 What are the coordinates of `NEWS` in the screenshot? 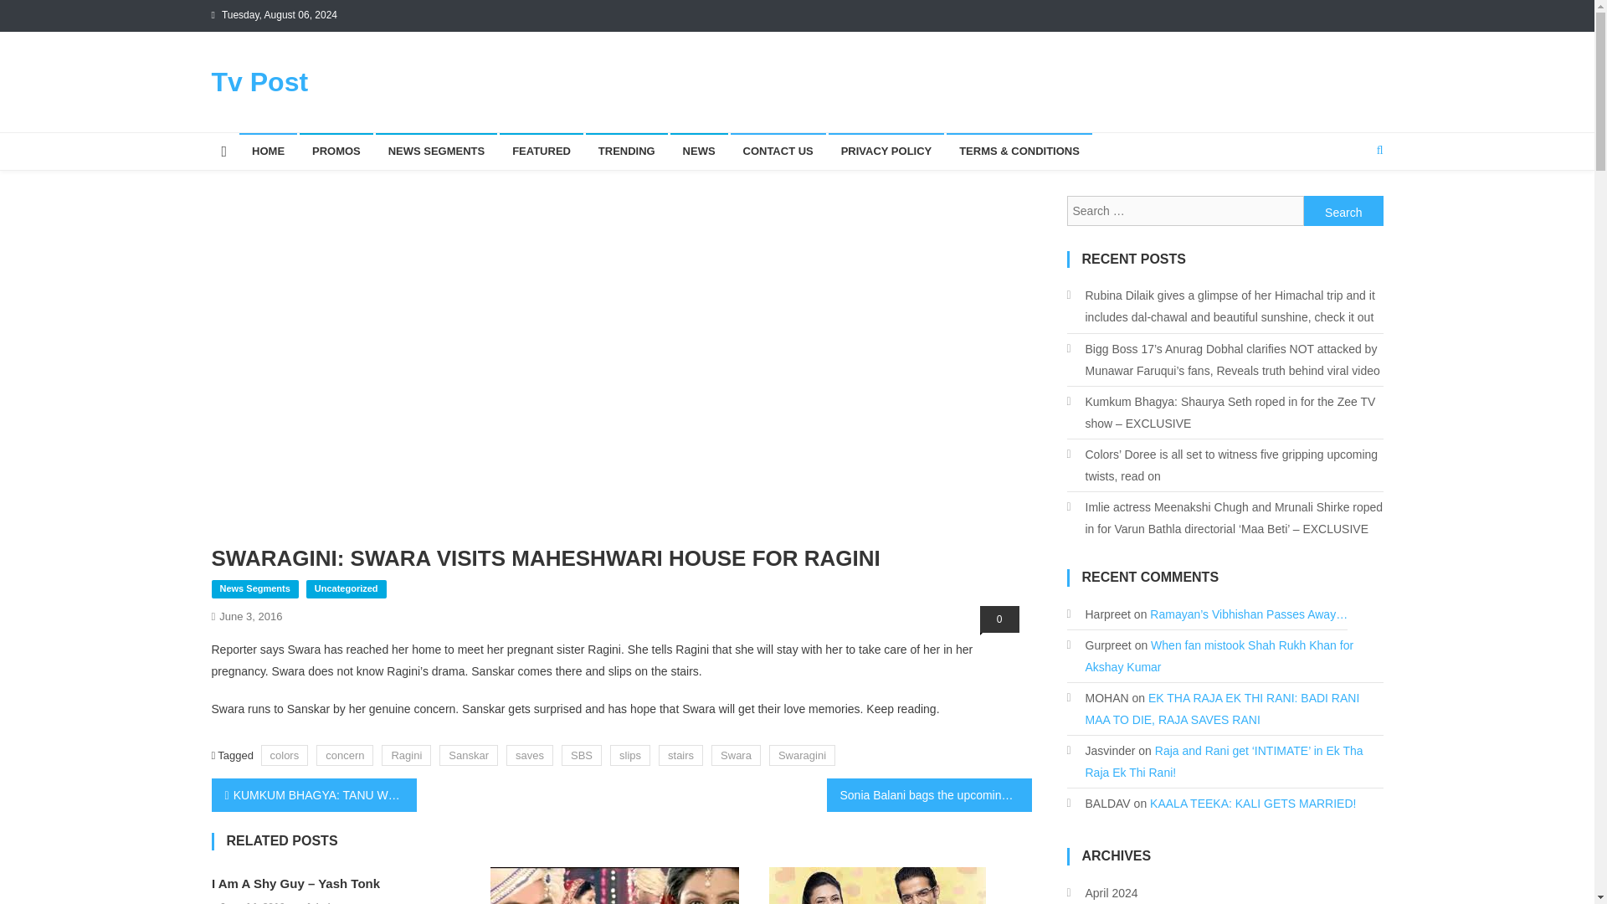 It's located at (698, 151).